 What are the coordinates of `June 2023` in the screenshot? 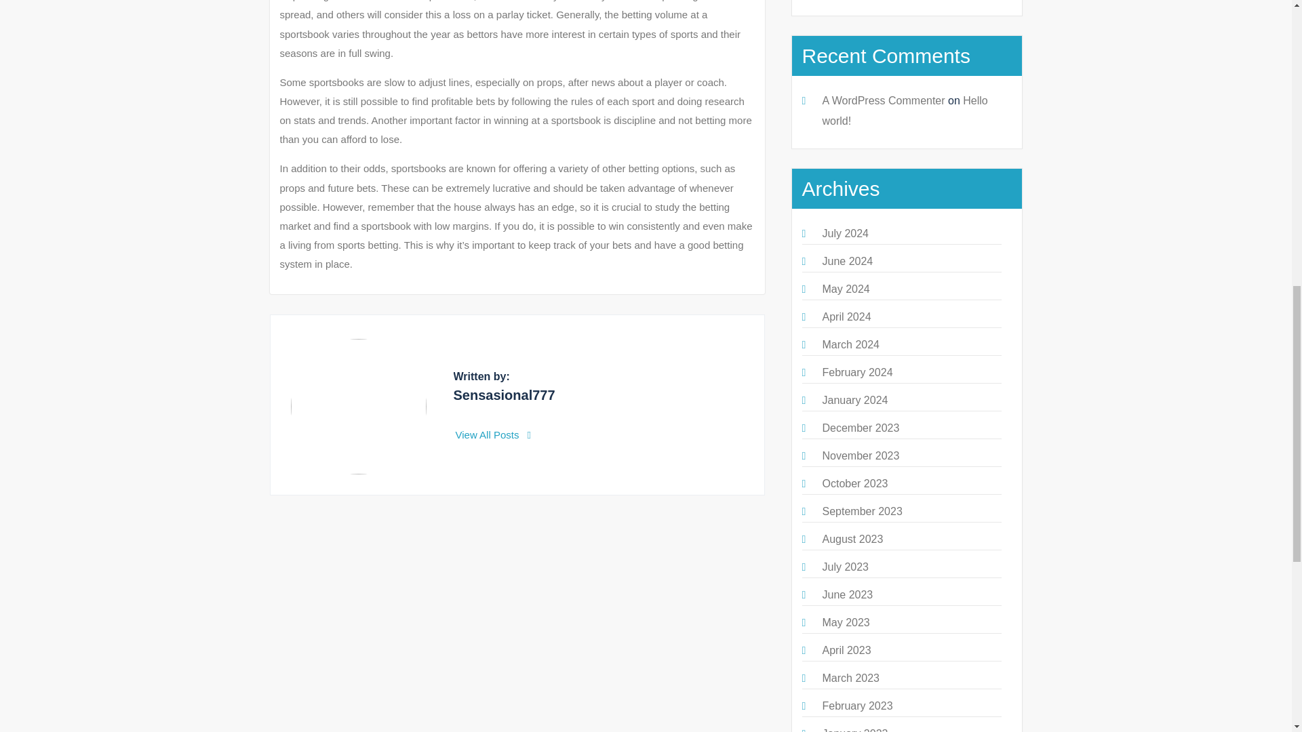 It's located at (846, 594).